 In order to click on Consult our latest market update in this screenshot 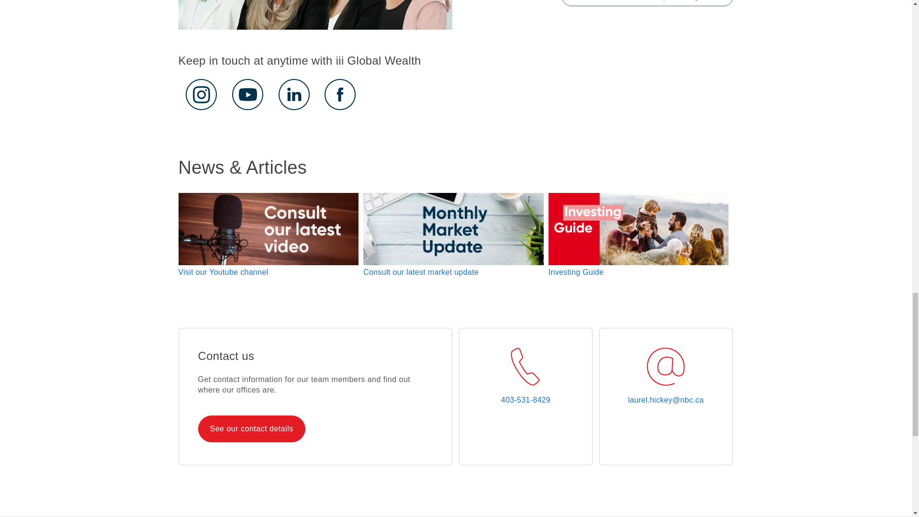, I will do `click(421, 272)`.